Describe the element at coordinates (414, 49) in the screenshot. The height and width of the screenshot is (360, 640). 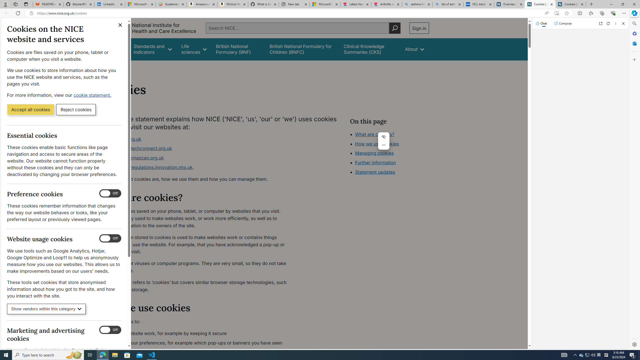
I see `About` at that location.